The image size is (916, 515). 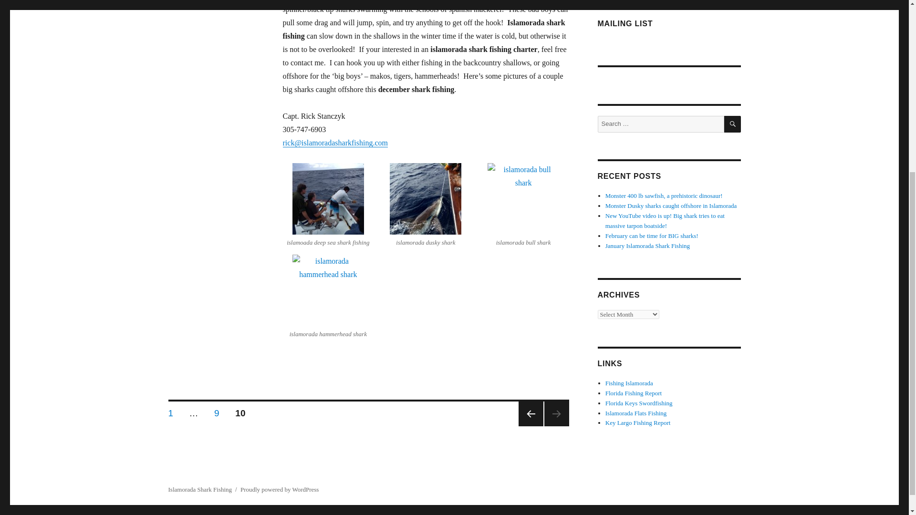 What do you see at coordinates (171, 412) in the screenshot?
I see `January Islamorada Shark Fishing` at bounding box center [171, 412].